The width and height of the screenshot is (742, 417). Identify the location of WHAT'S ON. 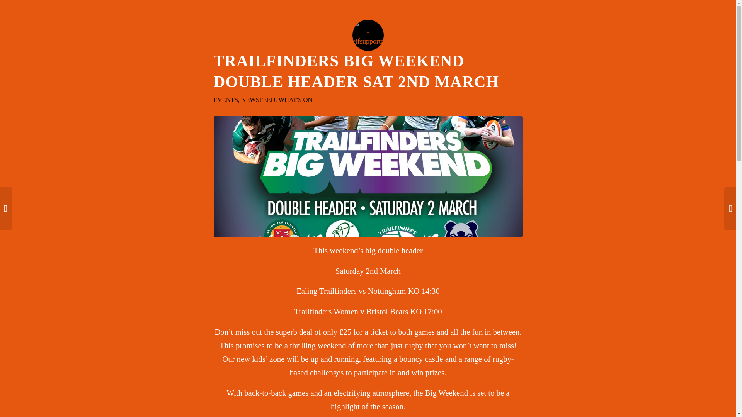
(295, 100).